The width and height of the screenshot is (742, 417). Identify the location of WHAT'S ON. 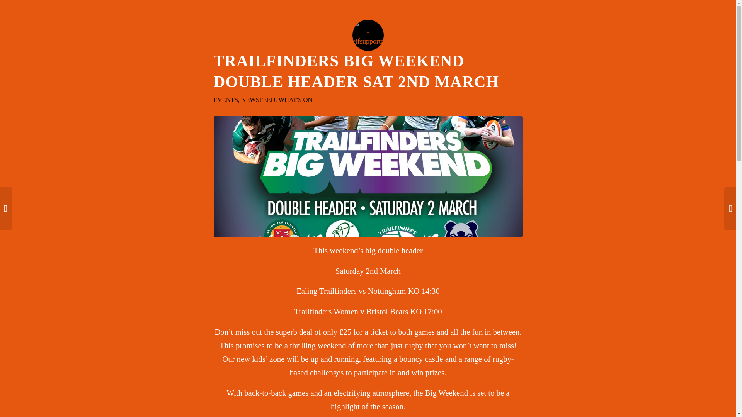
(295, 100).